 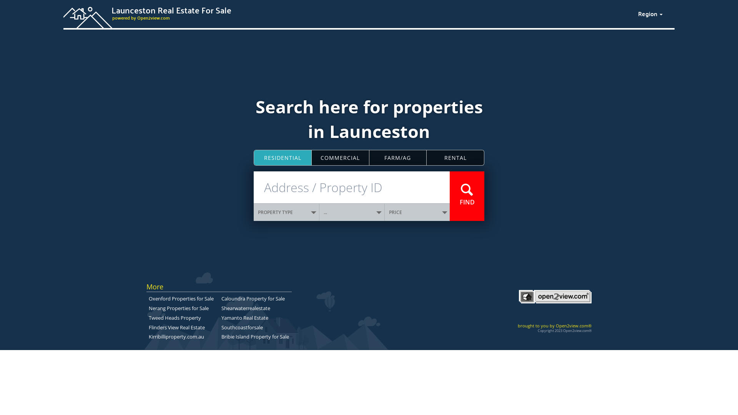 I want to click on Southcoastforsale, so click(x=242, y=327).